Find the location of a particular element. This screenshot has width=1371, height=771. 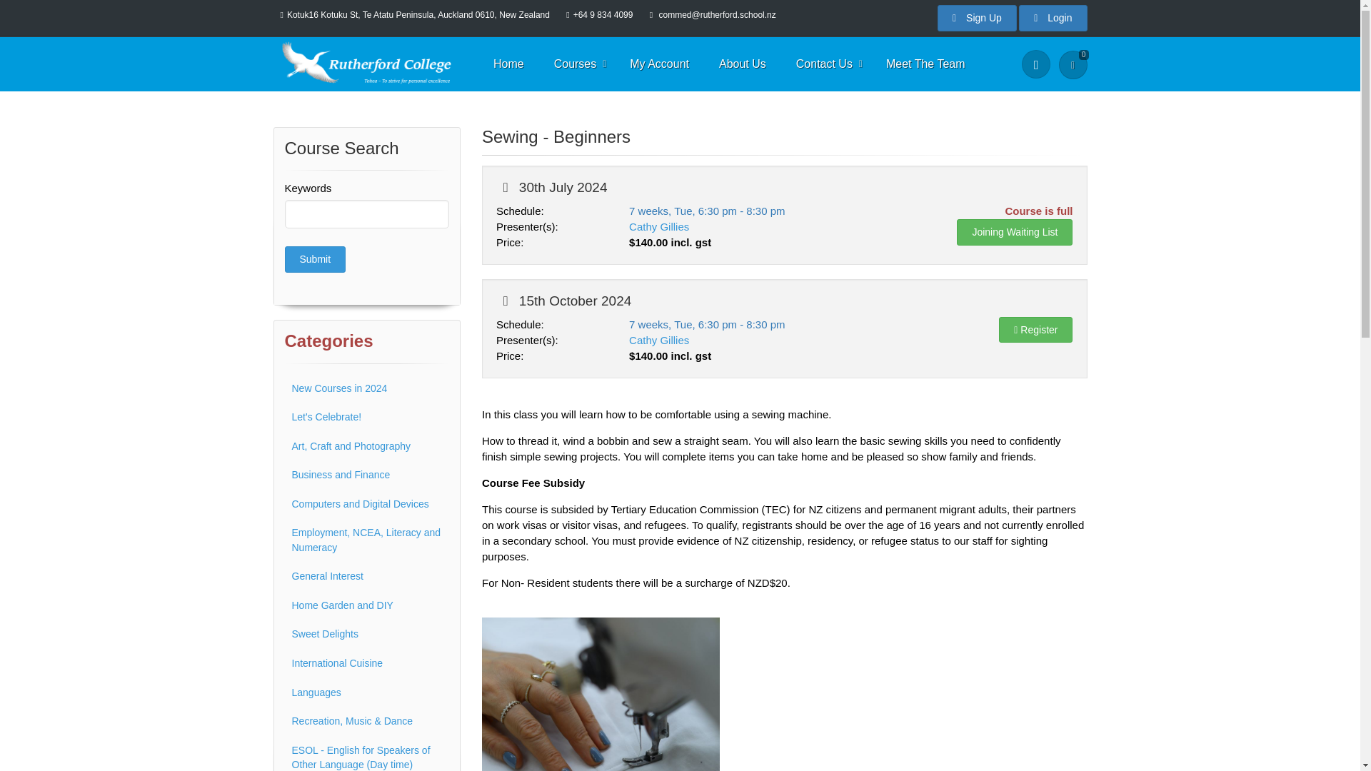

Login is located at coordinates (1053, 18).